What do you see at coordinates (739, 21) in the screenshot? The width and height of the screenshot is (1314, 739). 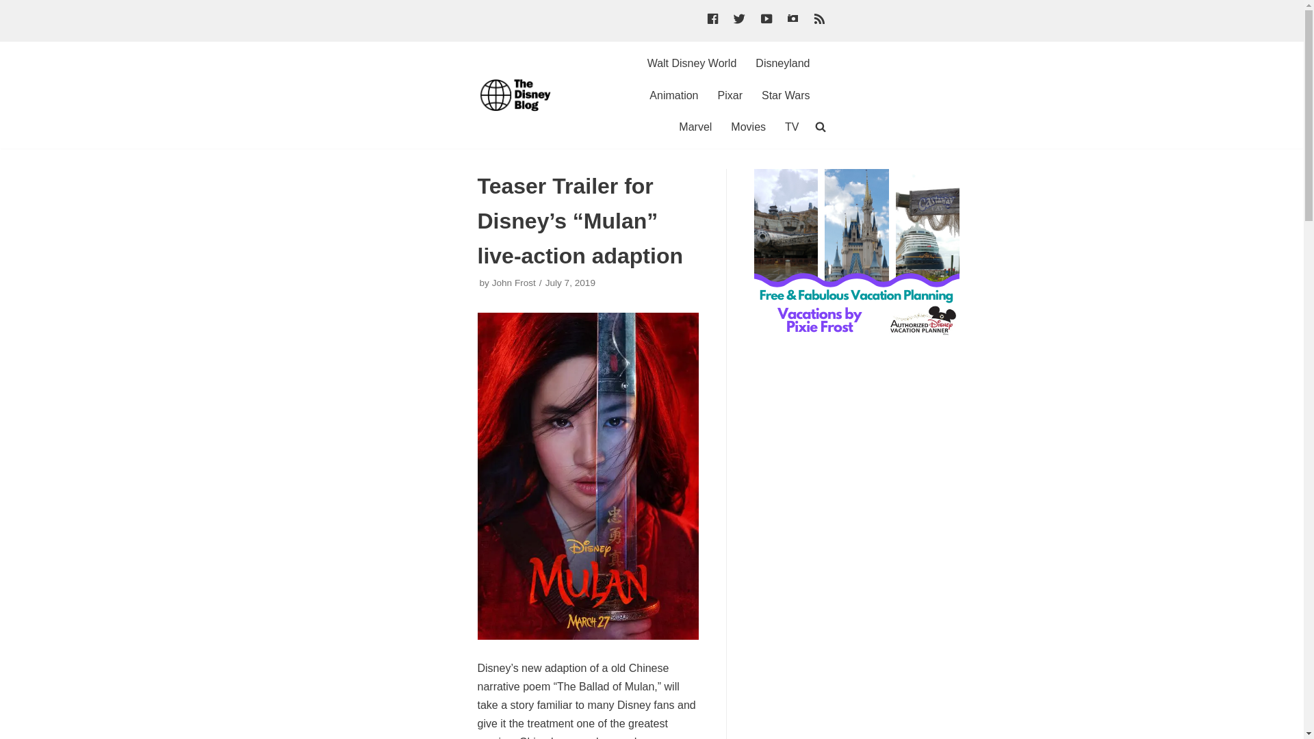 I see `Twitter` at bounding box center [739, 21].